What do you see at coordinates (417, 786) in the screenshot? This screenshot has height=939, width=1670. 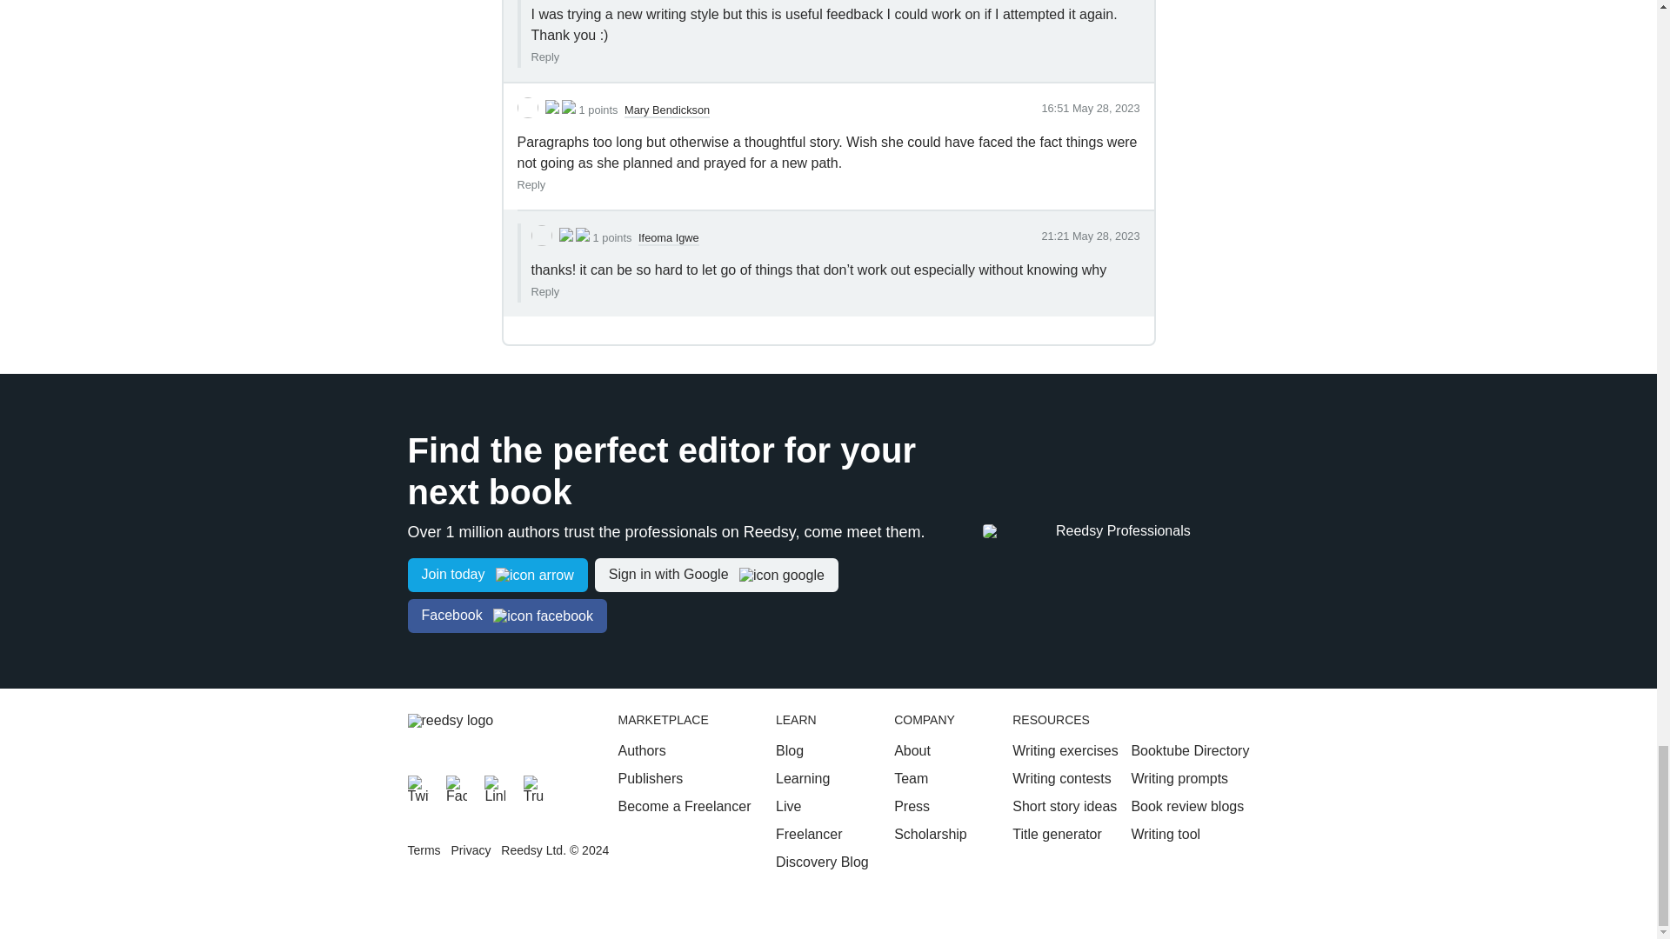 I see `Twitter` at bounding box center [417, 786].